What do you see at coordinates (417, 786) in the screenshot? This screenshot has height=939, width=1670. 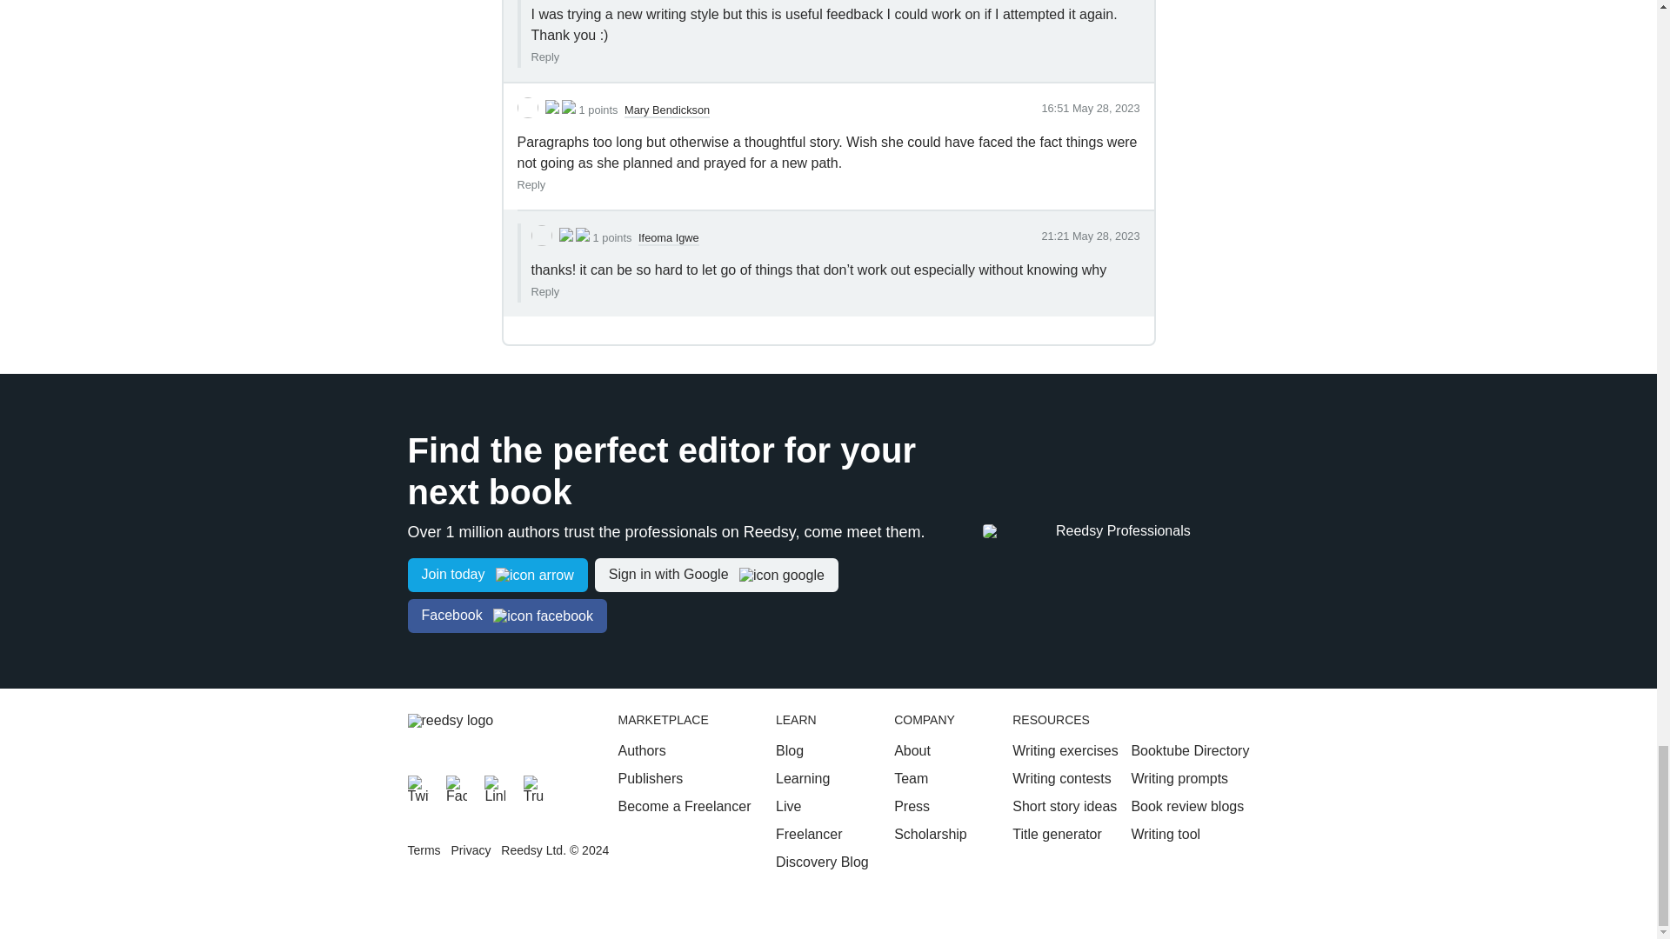 I see `Twitter` at bounding box center [417, 786].